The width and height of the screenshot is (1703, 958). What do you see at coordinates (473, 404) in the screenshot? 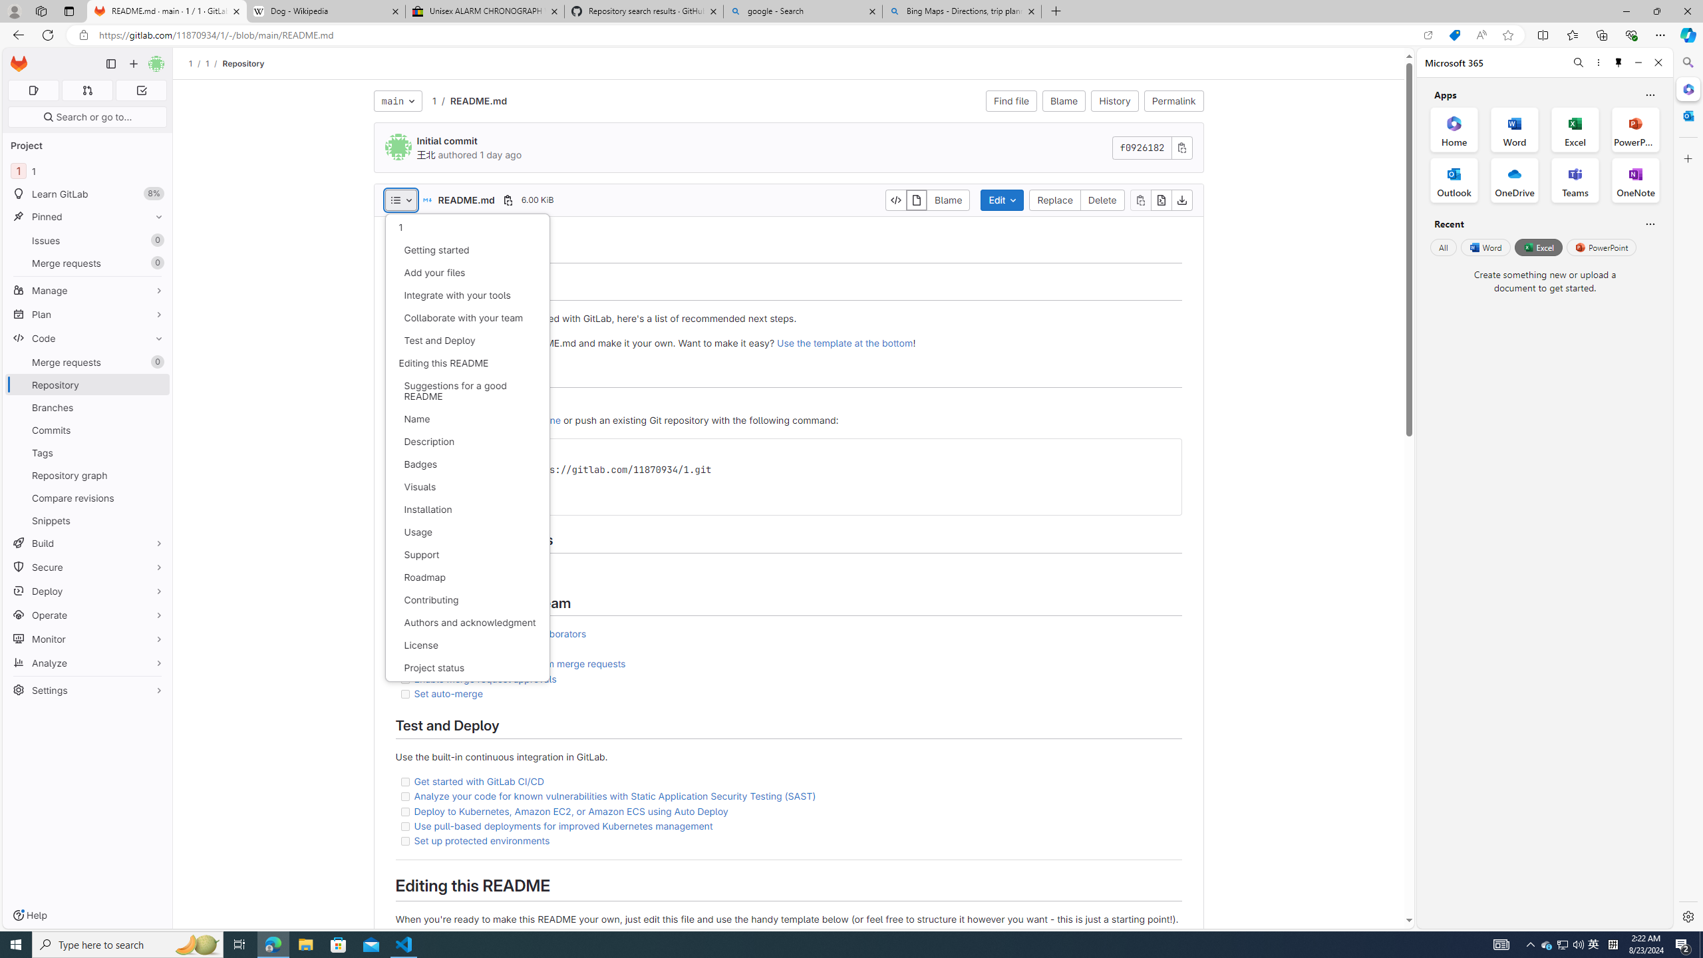
I see `upload` at bounding box center [473, 404].